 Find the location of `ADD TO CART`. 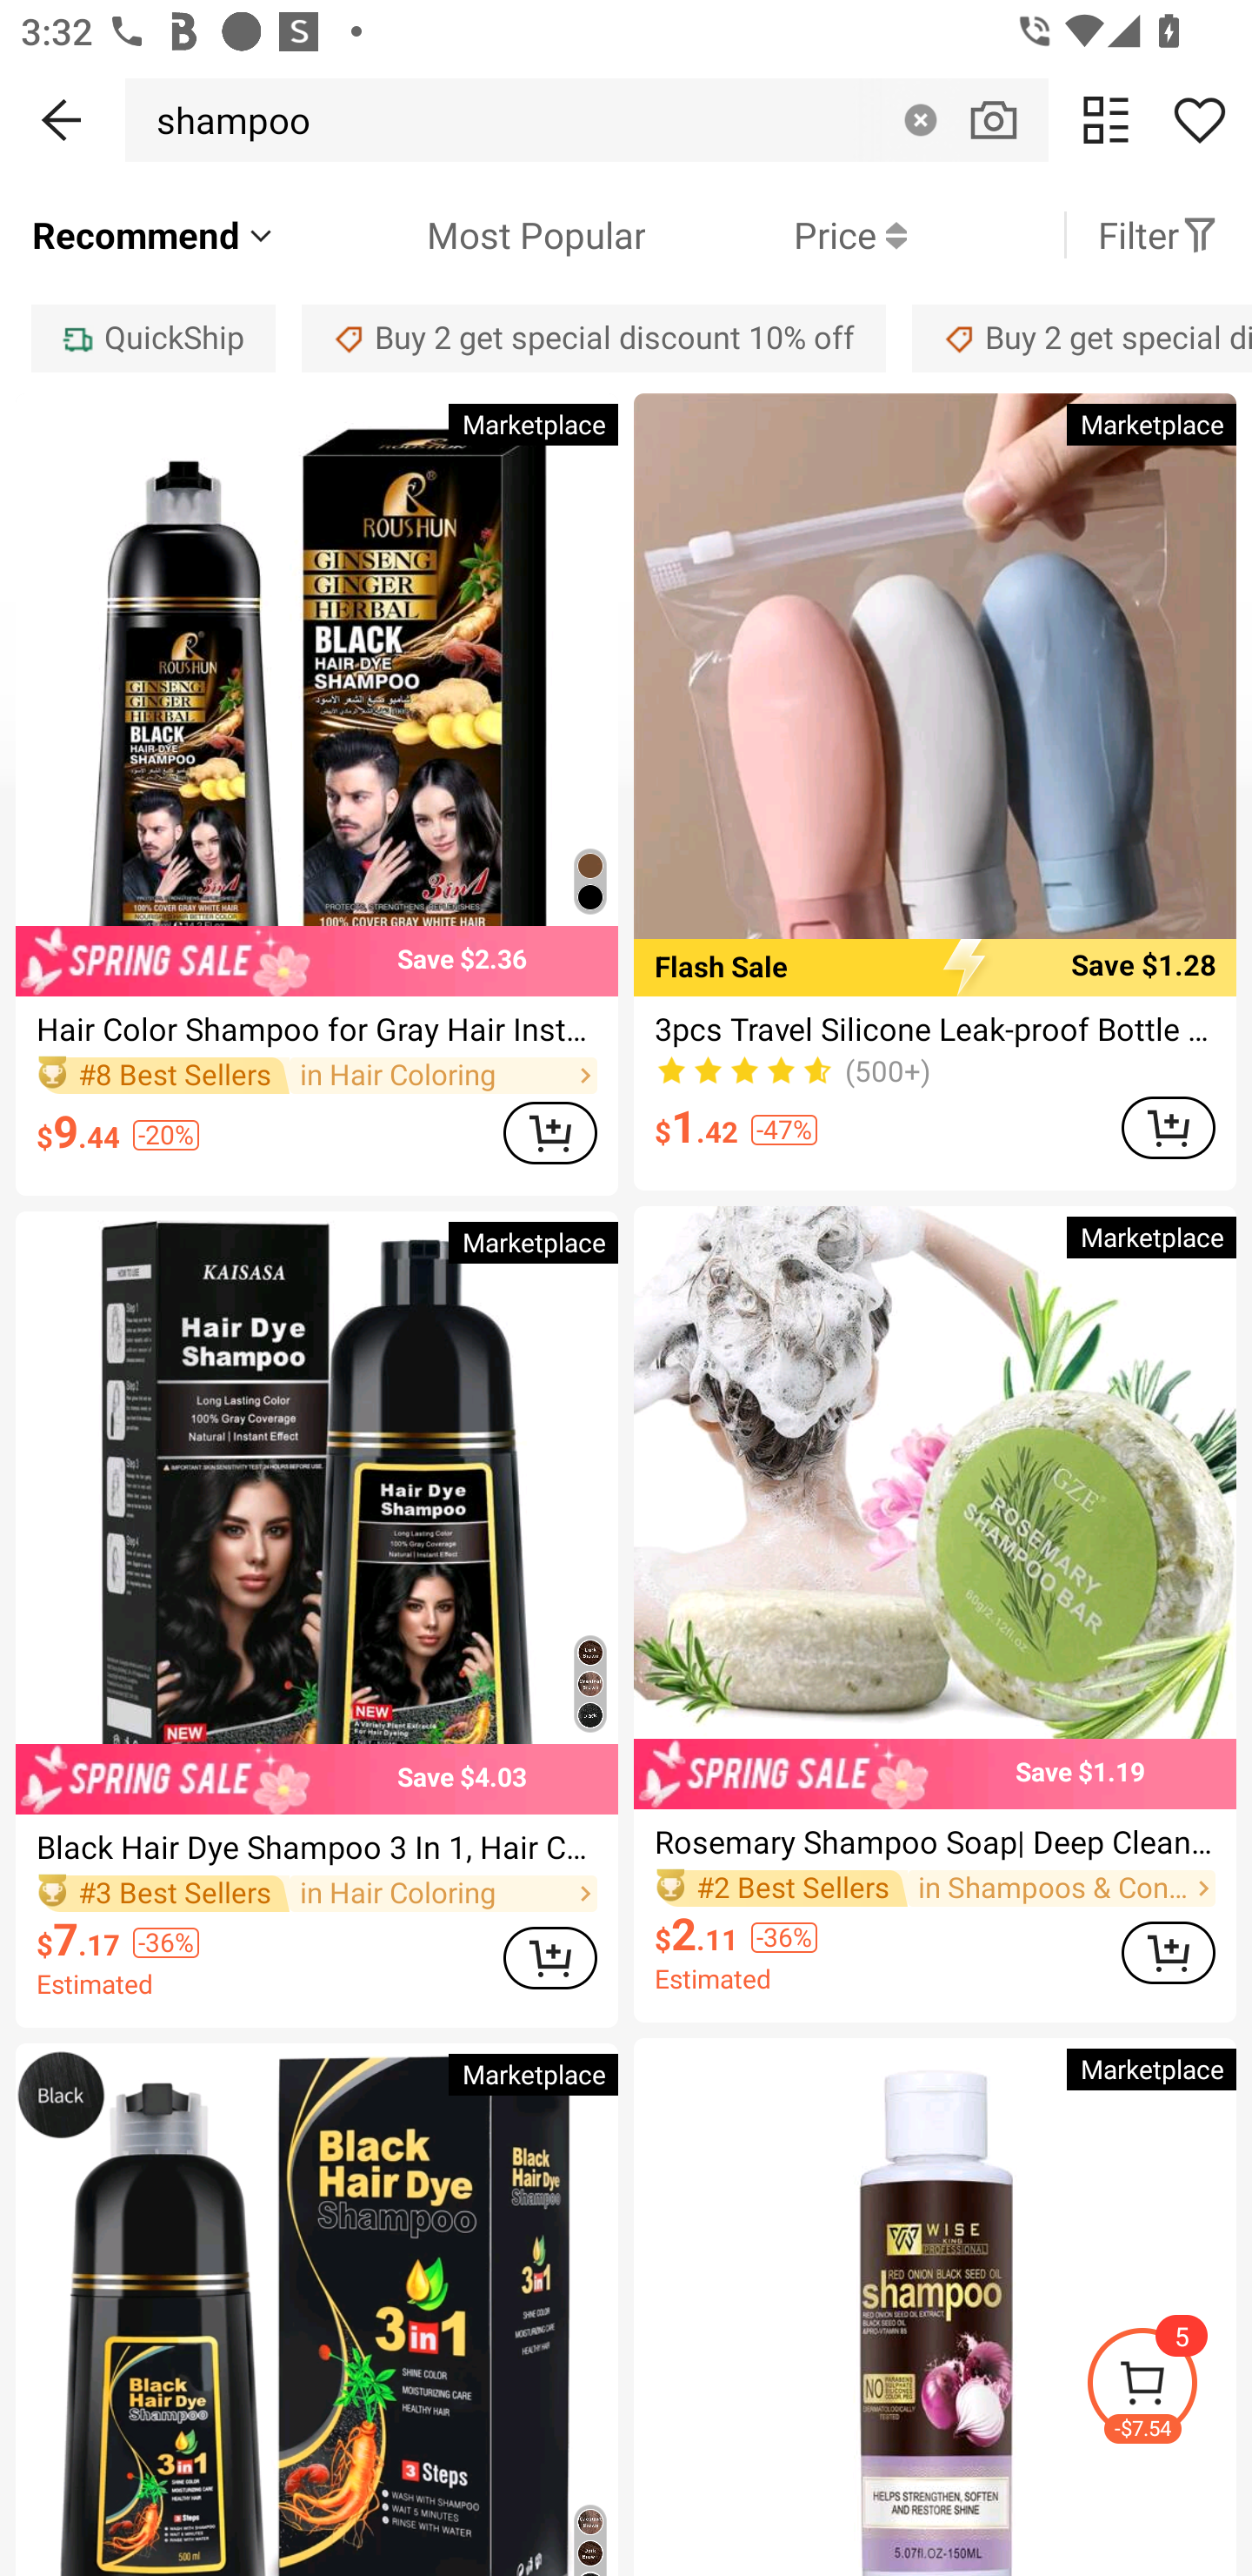

ADD TO CART is located at coordinates (549, 1133).